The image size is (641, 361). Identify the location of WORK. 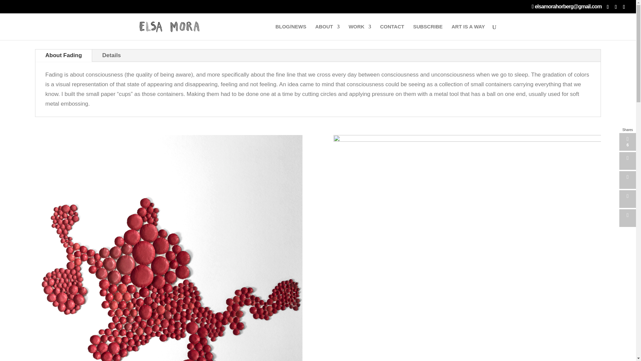
(360, 32).